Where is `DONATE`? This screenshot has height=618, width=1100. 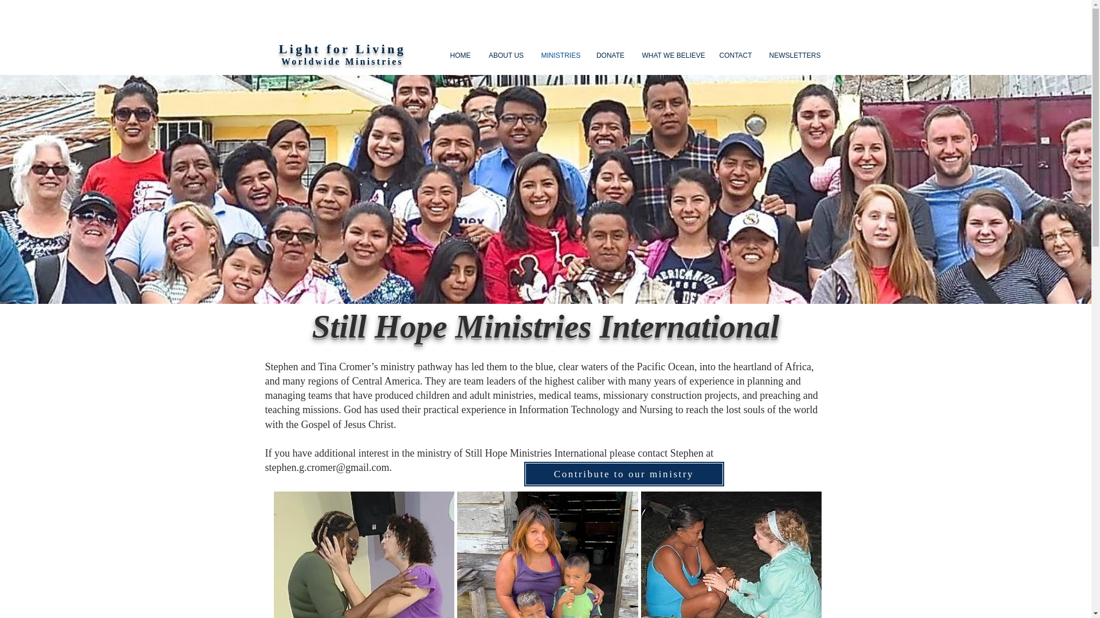
DONATE is located at coordinates (610, 56).